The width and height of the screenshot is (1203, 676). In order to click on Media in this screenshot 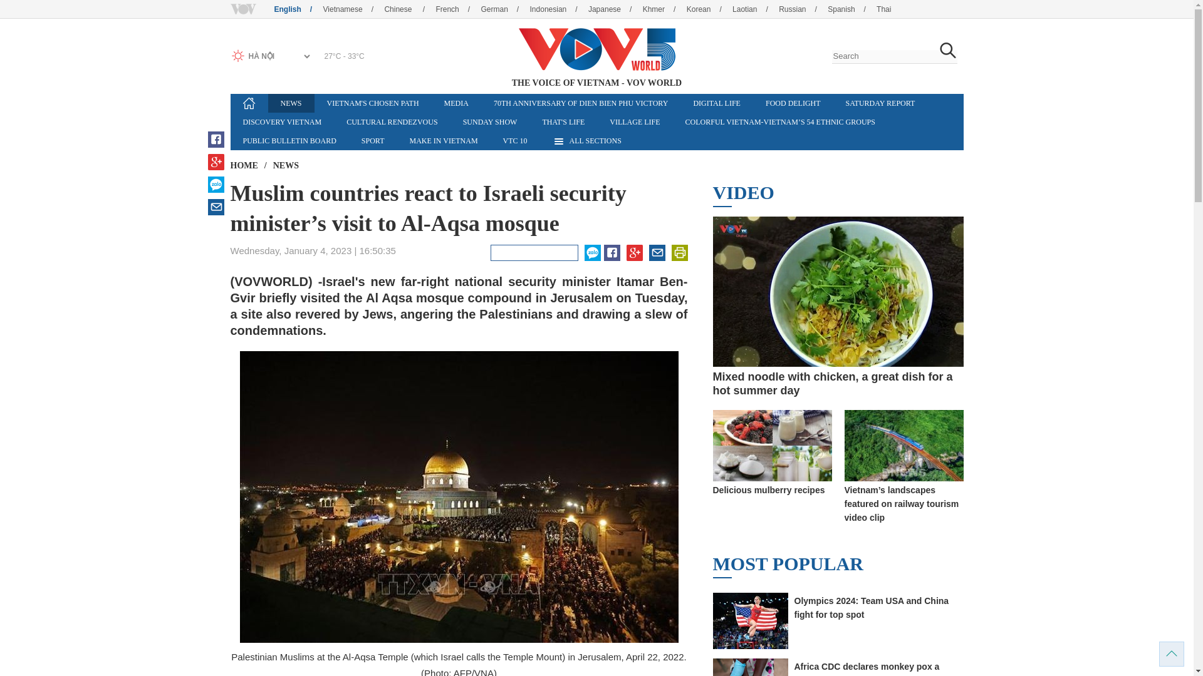, I will do `click(456, 103)`.